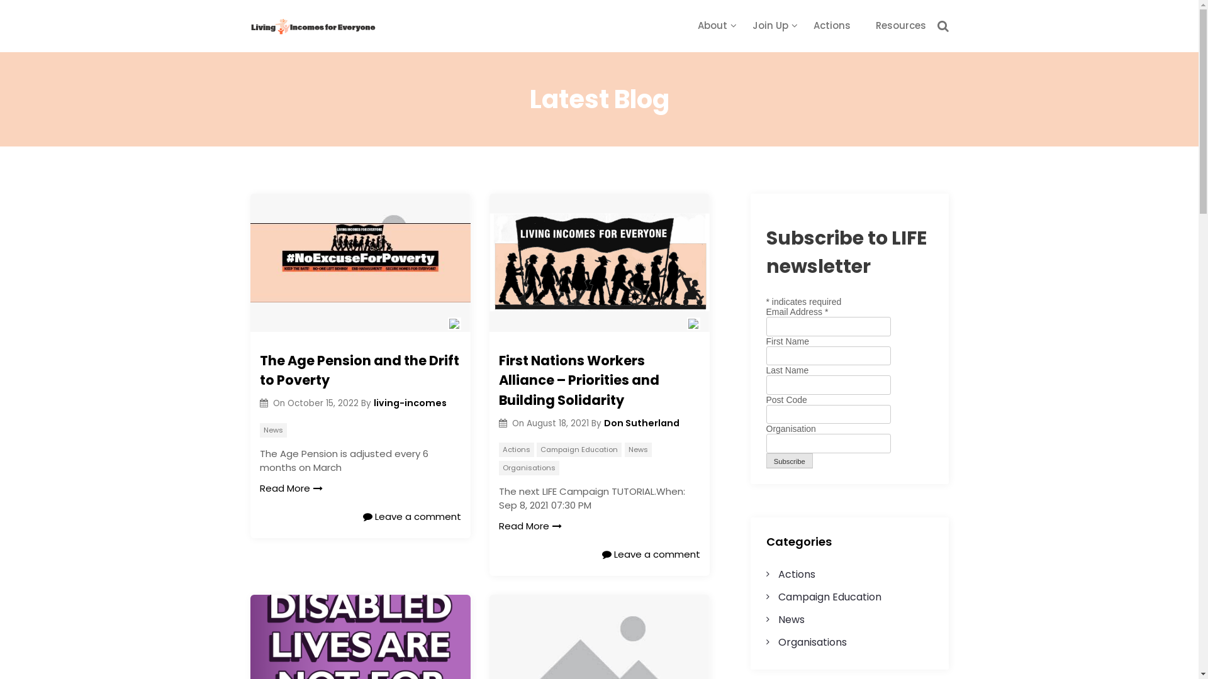 The height and width of the screenshot is (679, 1208). Describe the element at coordinates (528, 468) in the screenshot. I see `Organisations` at that location.